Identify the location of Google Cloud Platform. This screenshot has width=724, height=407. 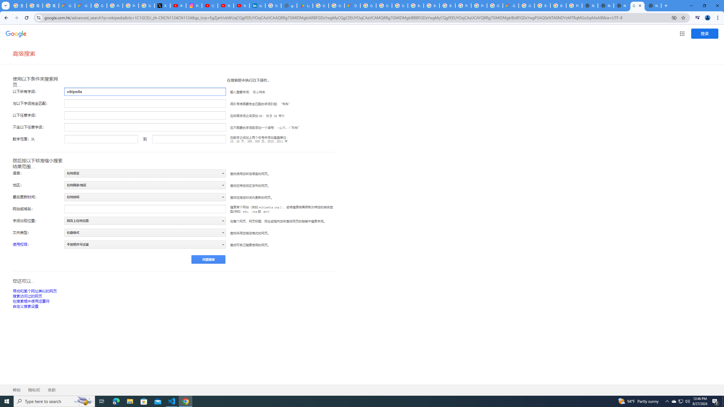
(495, 6).